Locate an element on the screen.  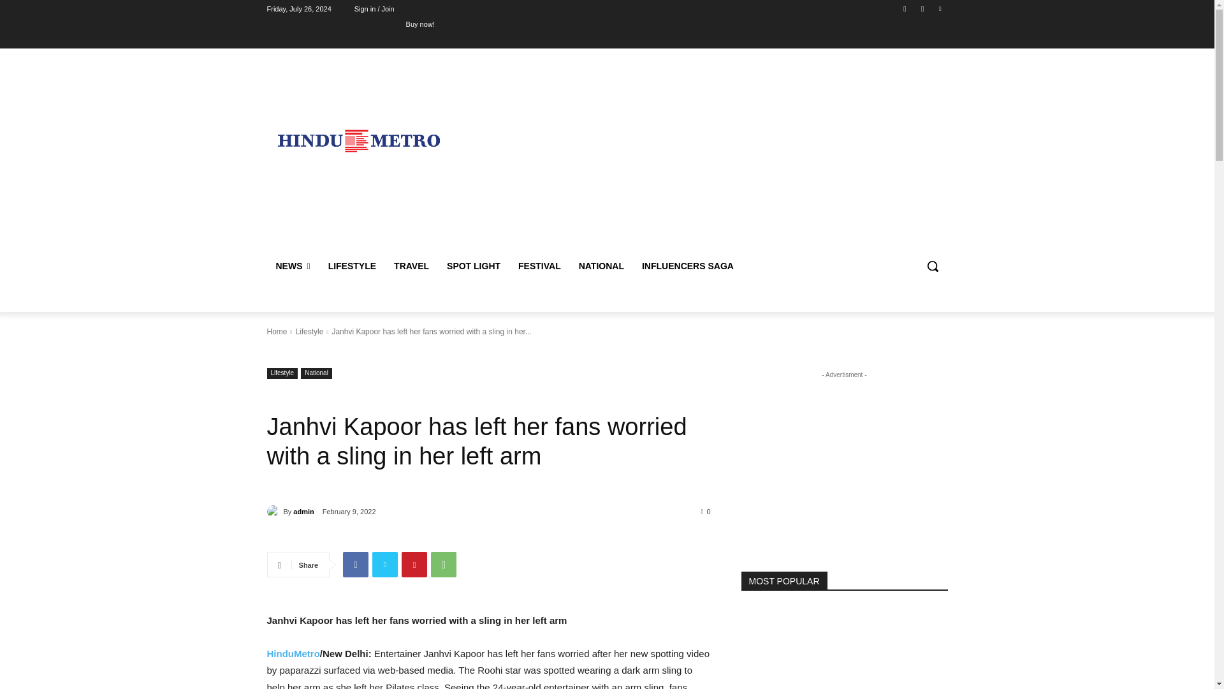
Facebook is located at coordinates (904, 8).